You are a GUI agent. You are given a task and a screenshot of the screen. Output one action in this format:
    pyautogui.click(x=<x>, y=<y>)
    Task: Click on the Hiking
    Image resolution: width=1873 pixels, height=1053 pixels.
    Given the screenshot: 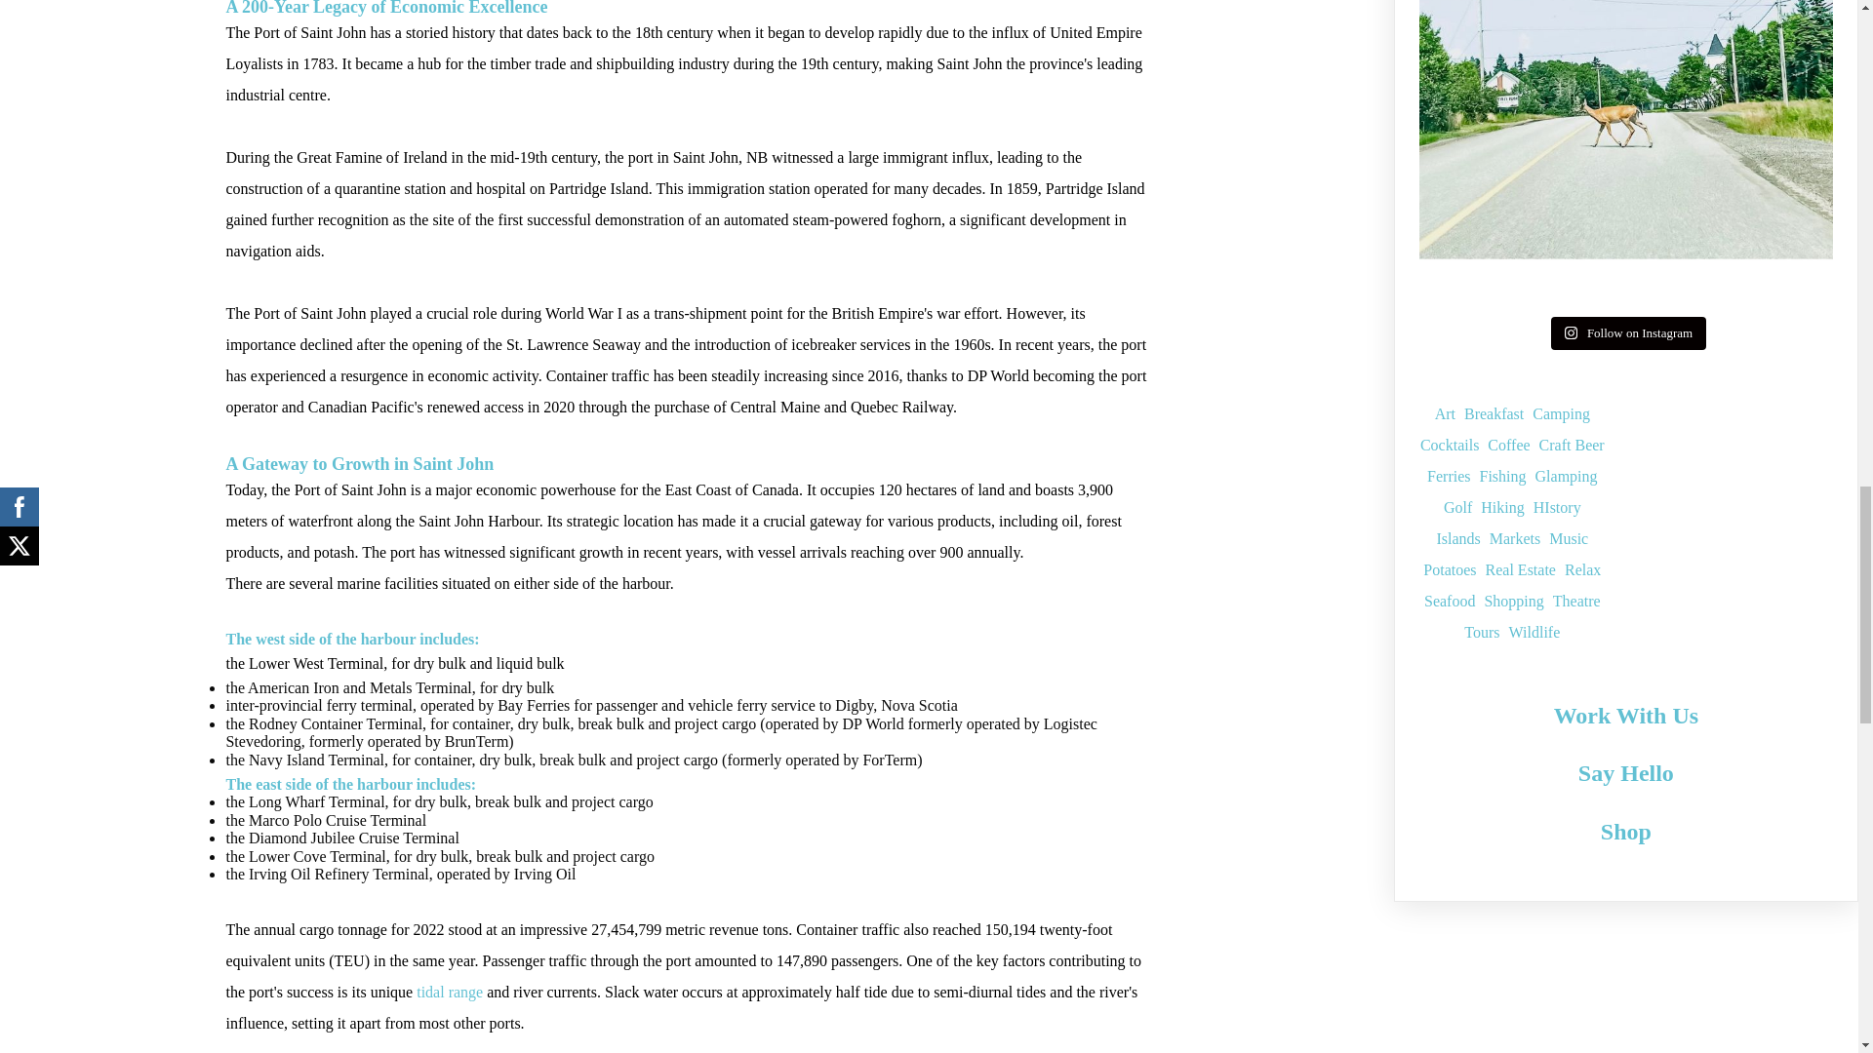 What is the action you would take?
    pyautogui.click(x=1502, y=507)
    